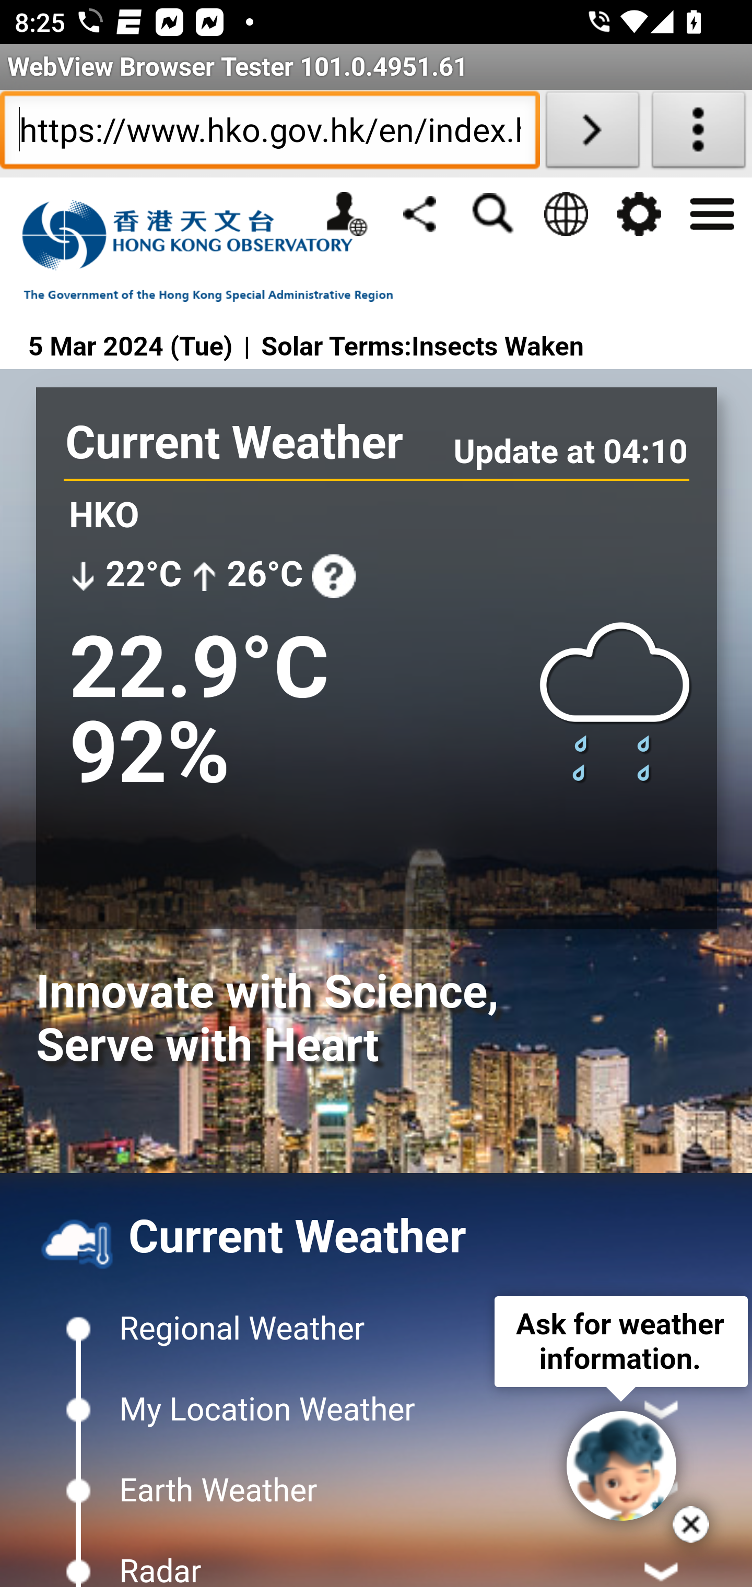 The image size is (752, 1587). What do you see at coordinates (346, 214) in the screenshot?
I see `Personalized Website Personalized Website` at bounding box center [346, 214].